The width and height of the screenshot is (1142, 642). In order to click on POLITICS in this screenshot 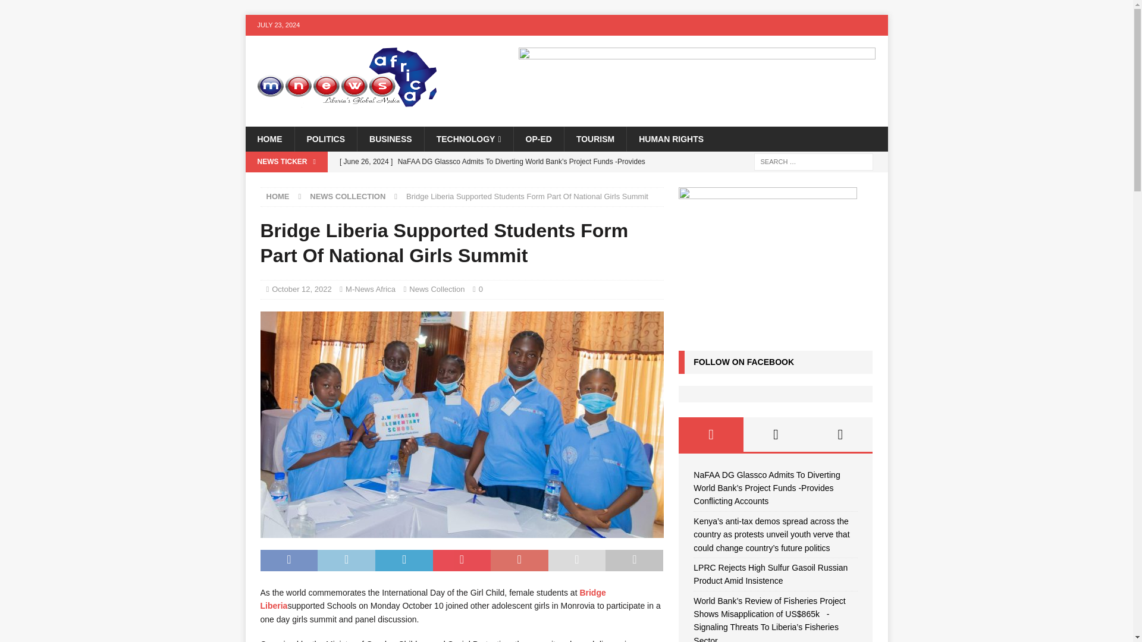, I will do `click(325, 139)`.